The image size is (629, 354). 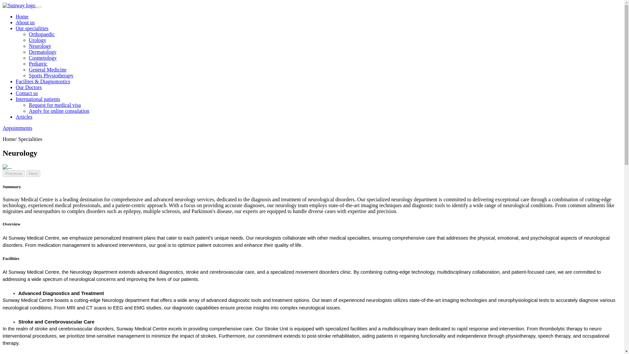 I want to click on Our specialities, so click(x=32, y=28).